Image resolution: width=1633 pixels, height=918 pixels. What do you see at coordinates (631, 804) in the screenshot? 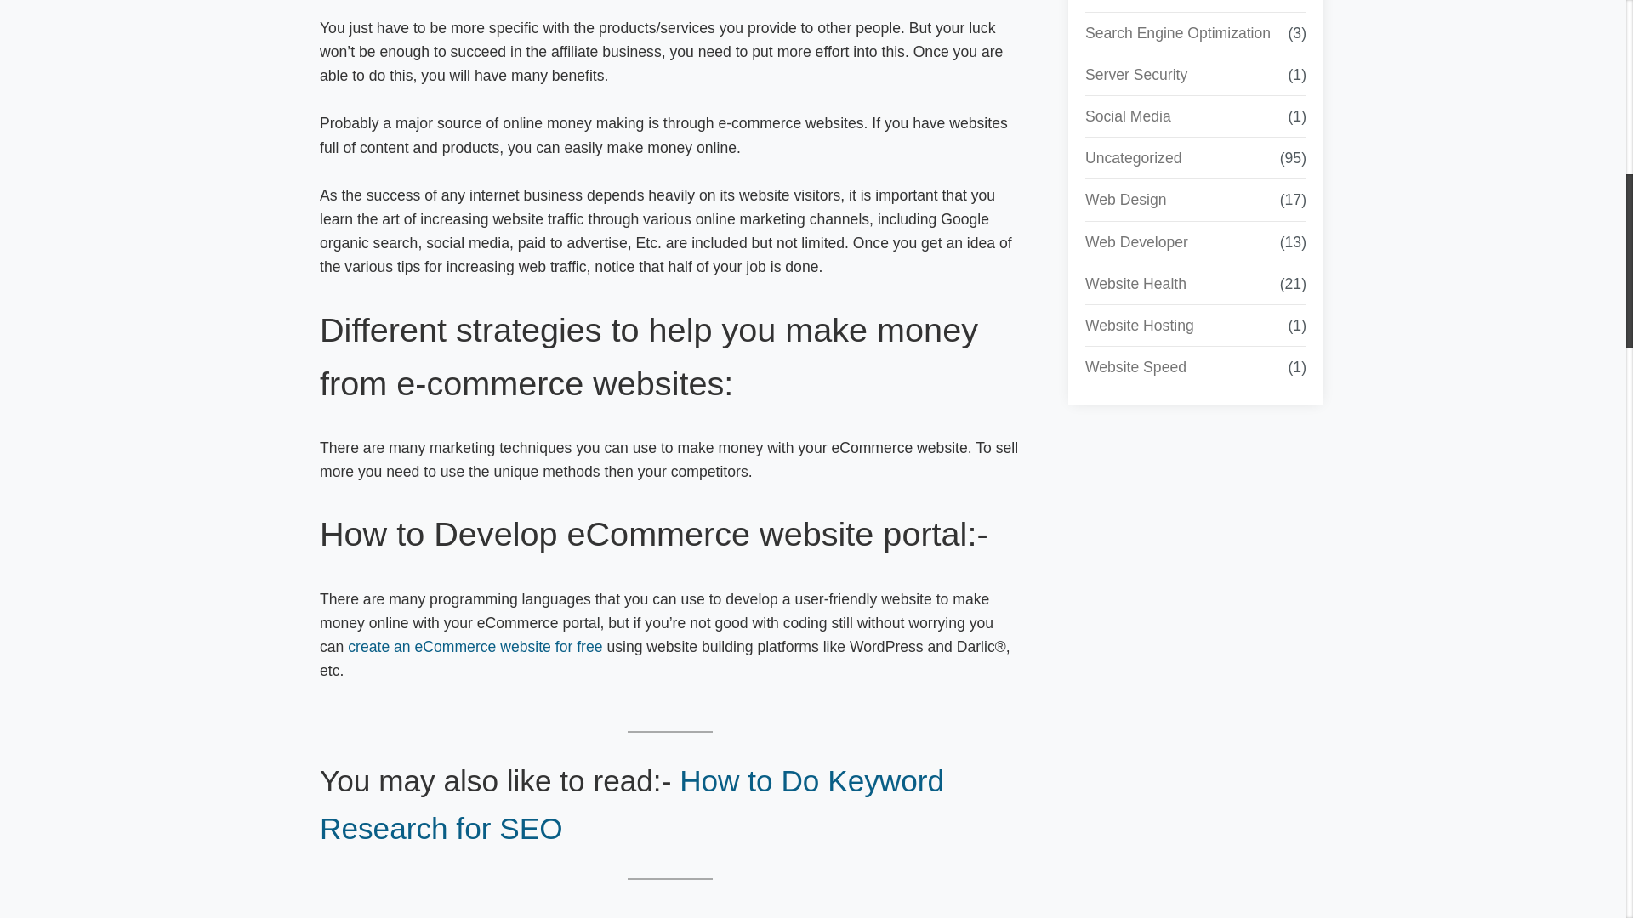
I see `How to Do Keyword Research for SEO` at bounding box center [631, 804].